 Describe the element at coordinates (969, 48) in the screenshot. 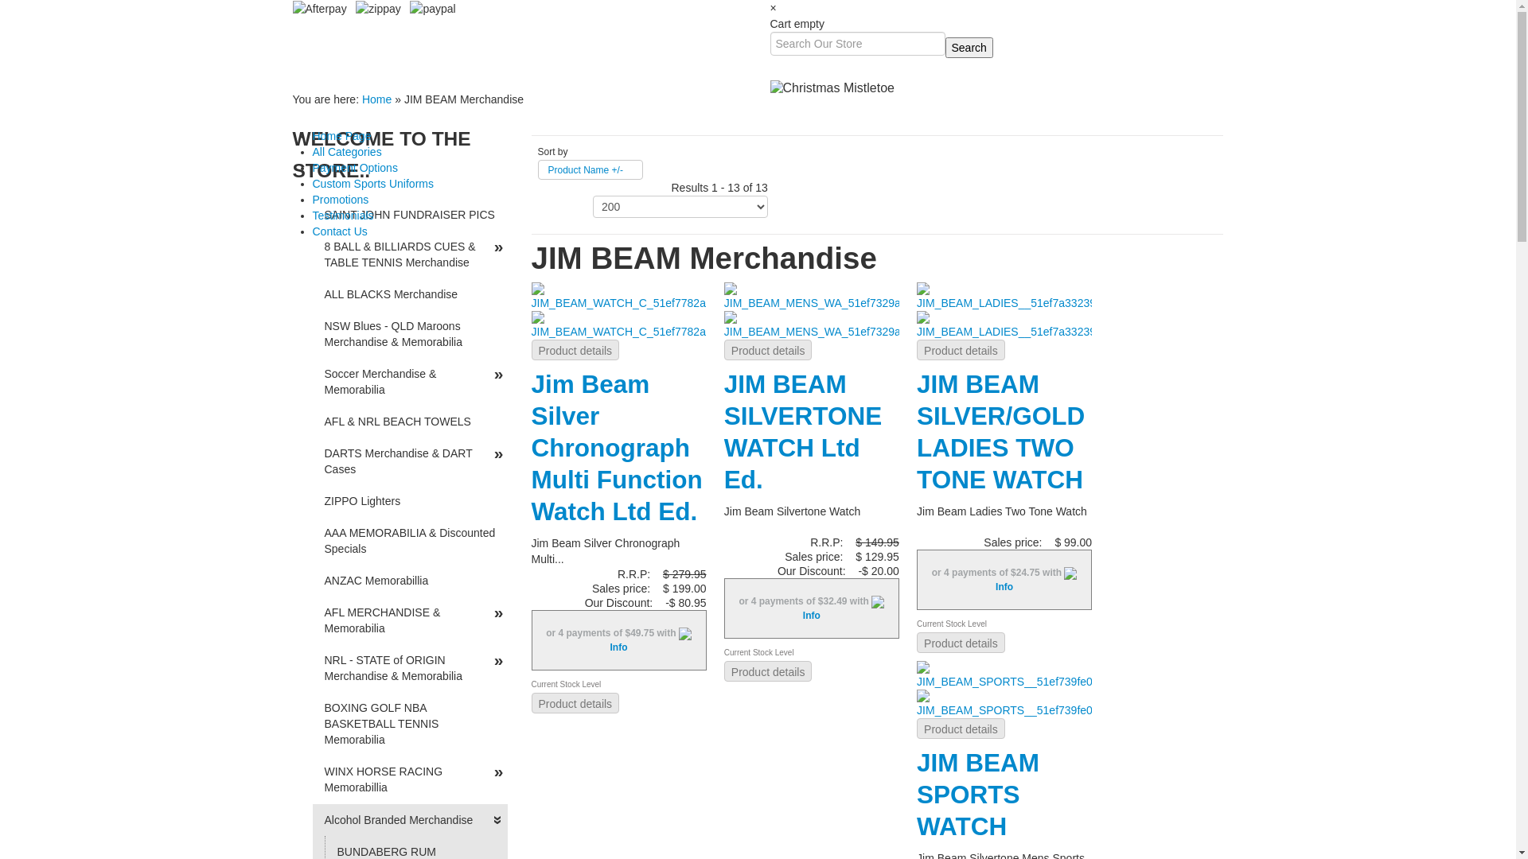

I see `Search` at that location.